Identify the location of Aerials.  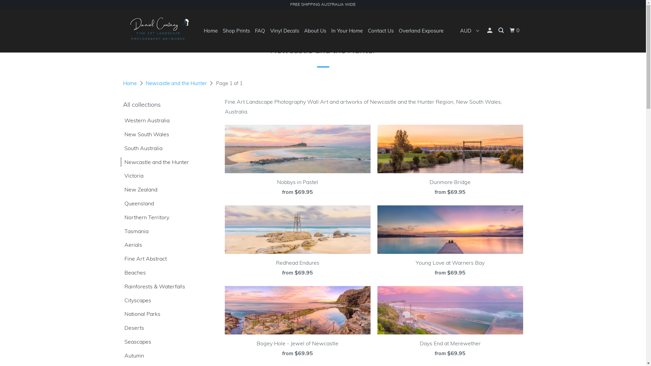
(131, 245).